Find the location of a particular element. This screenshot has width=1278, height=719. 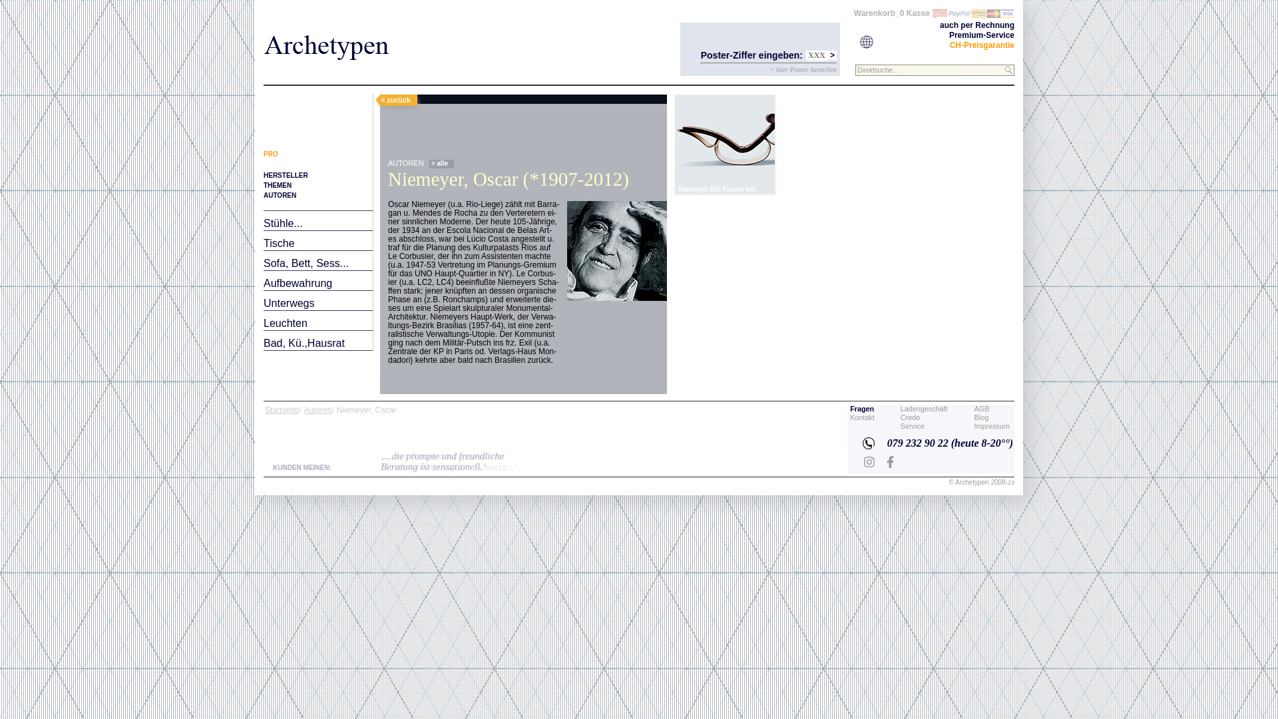

PRO is located at coordinates (271, 154).